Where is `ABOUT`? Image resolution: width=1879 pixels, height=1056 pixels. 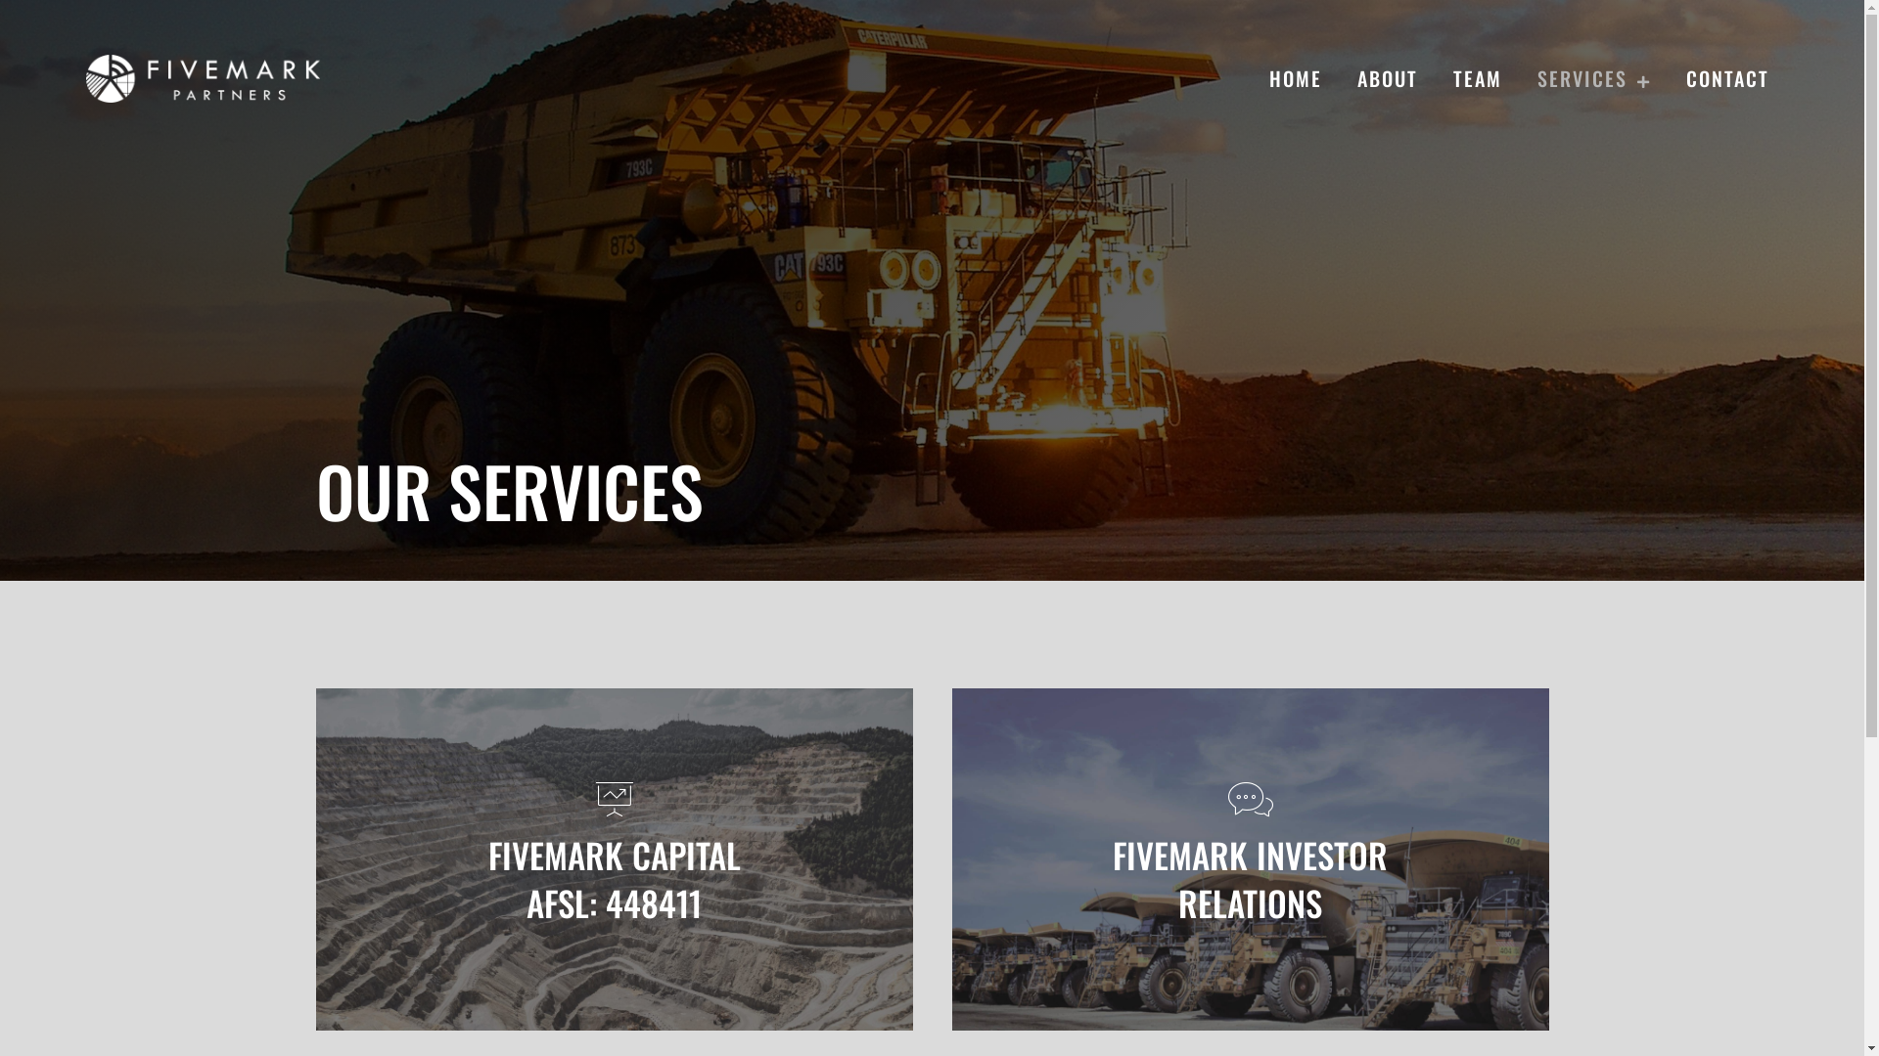
ABOUT is located at coordinates (1385, 78).